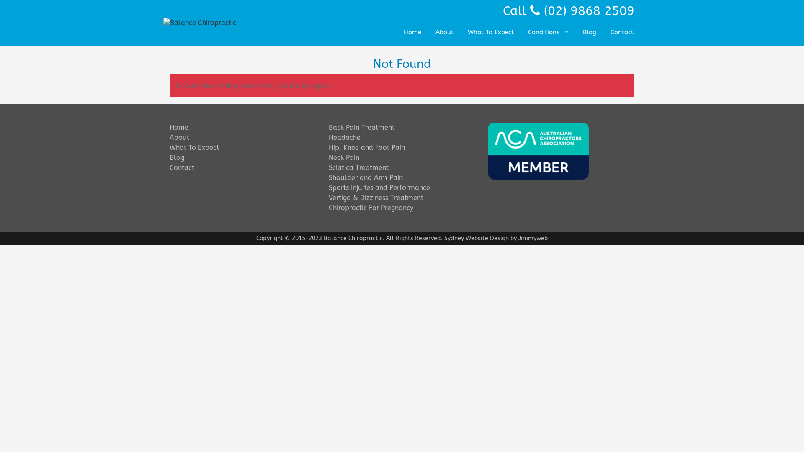 The height and width of the screenshot is (452, 804). Describe the element at coordinates (379, 187) in the screenshot. I see `Sports Injuries and Performance` at that location.